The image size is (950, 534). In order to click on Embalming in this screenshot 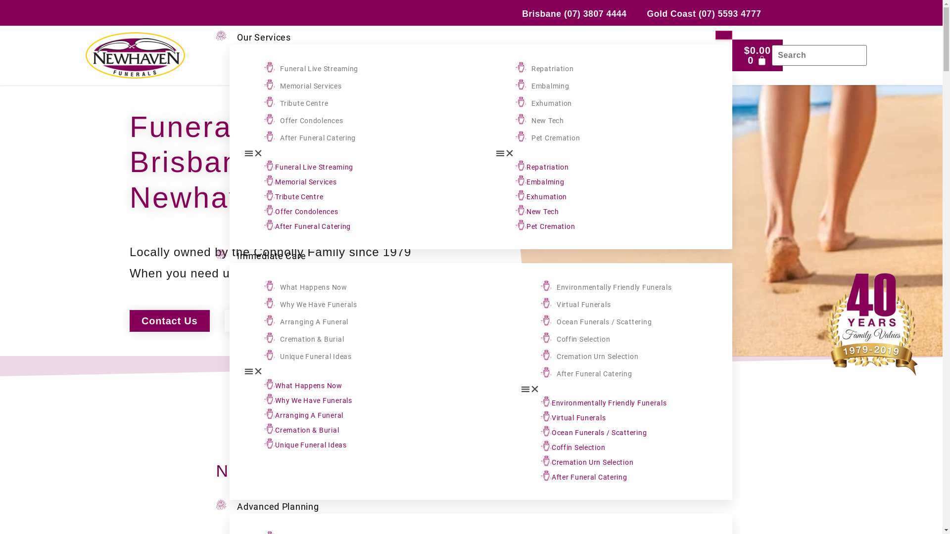, I will do `click(545, 182)`.